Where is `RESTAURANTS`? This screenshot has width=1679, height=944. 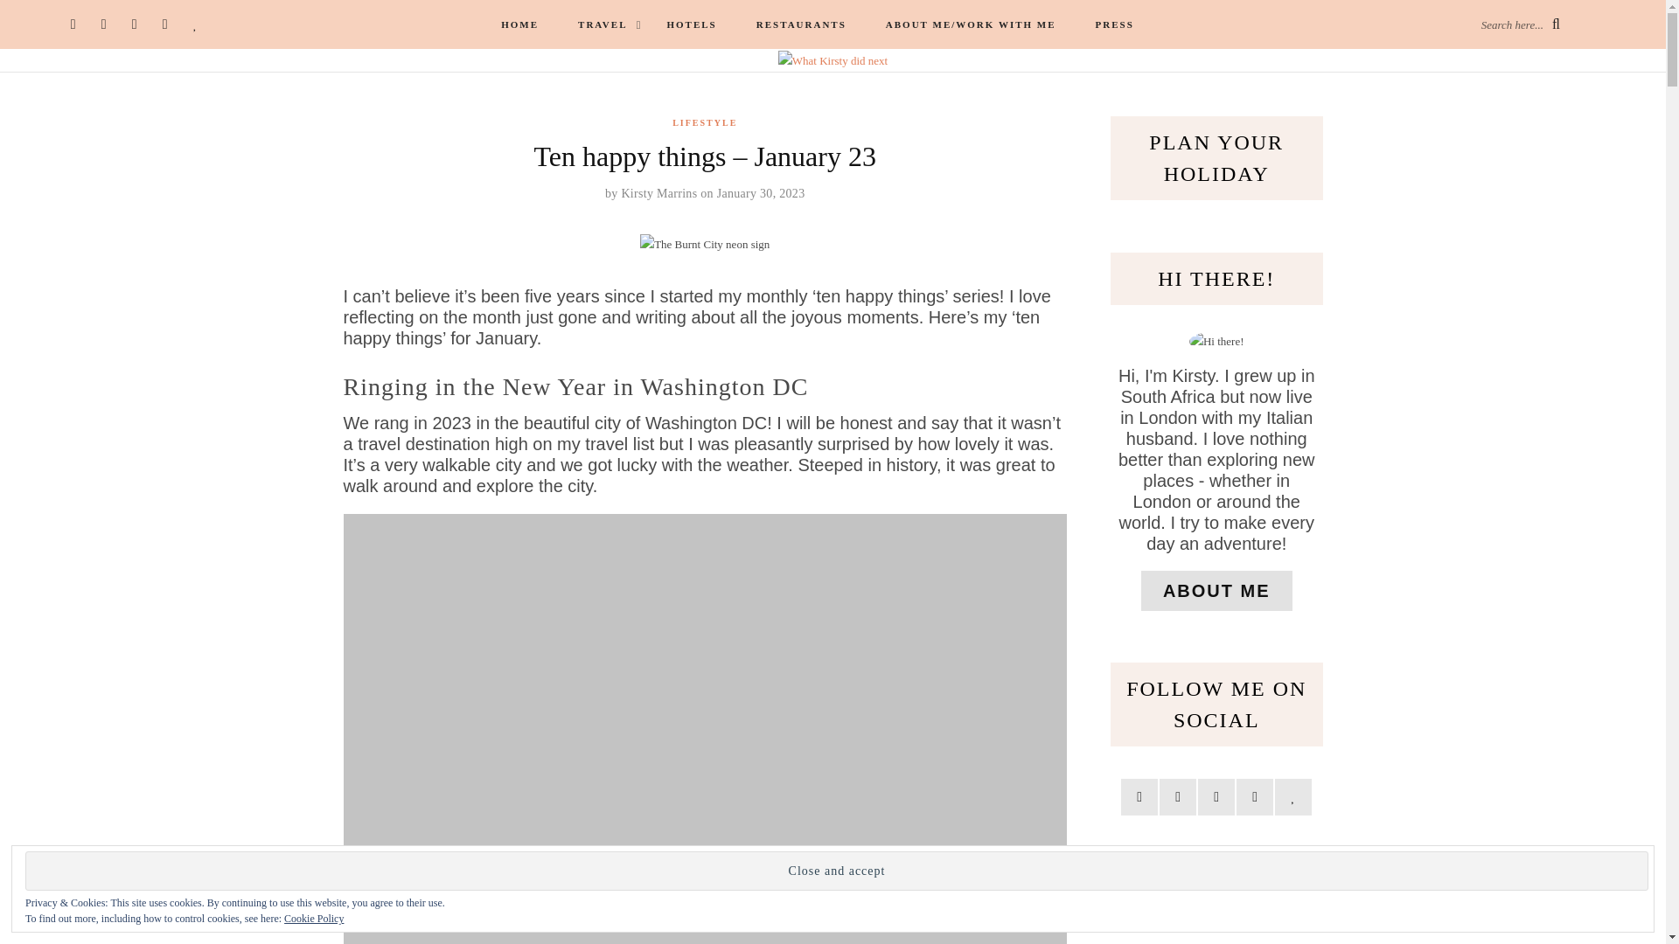
RESTAURANTS is located at coordinates (801, 24).